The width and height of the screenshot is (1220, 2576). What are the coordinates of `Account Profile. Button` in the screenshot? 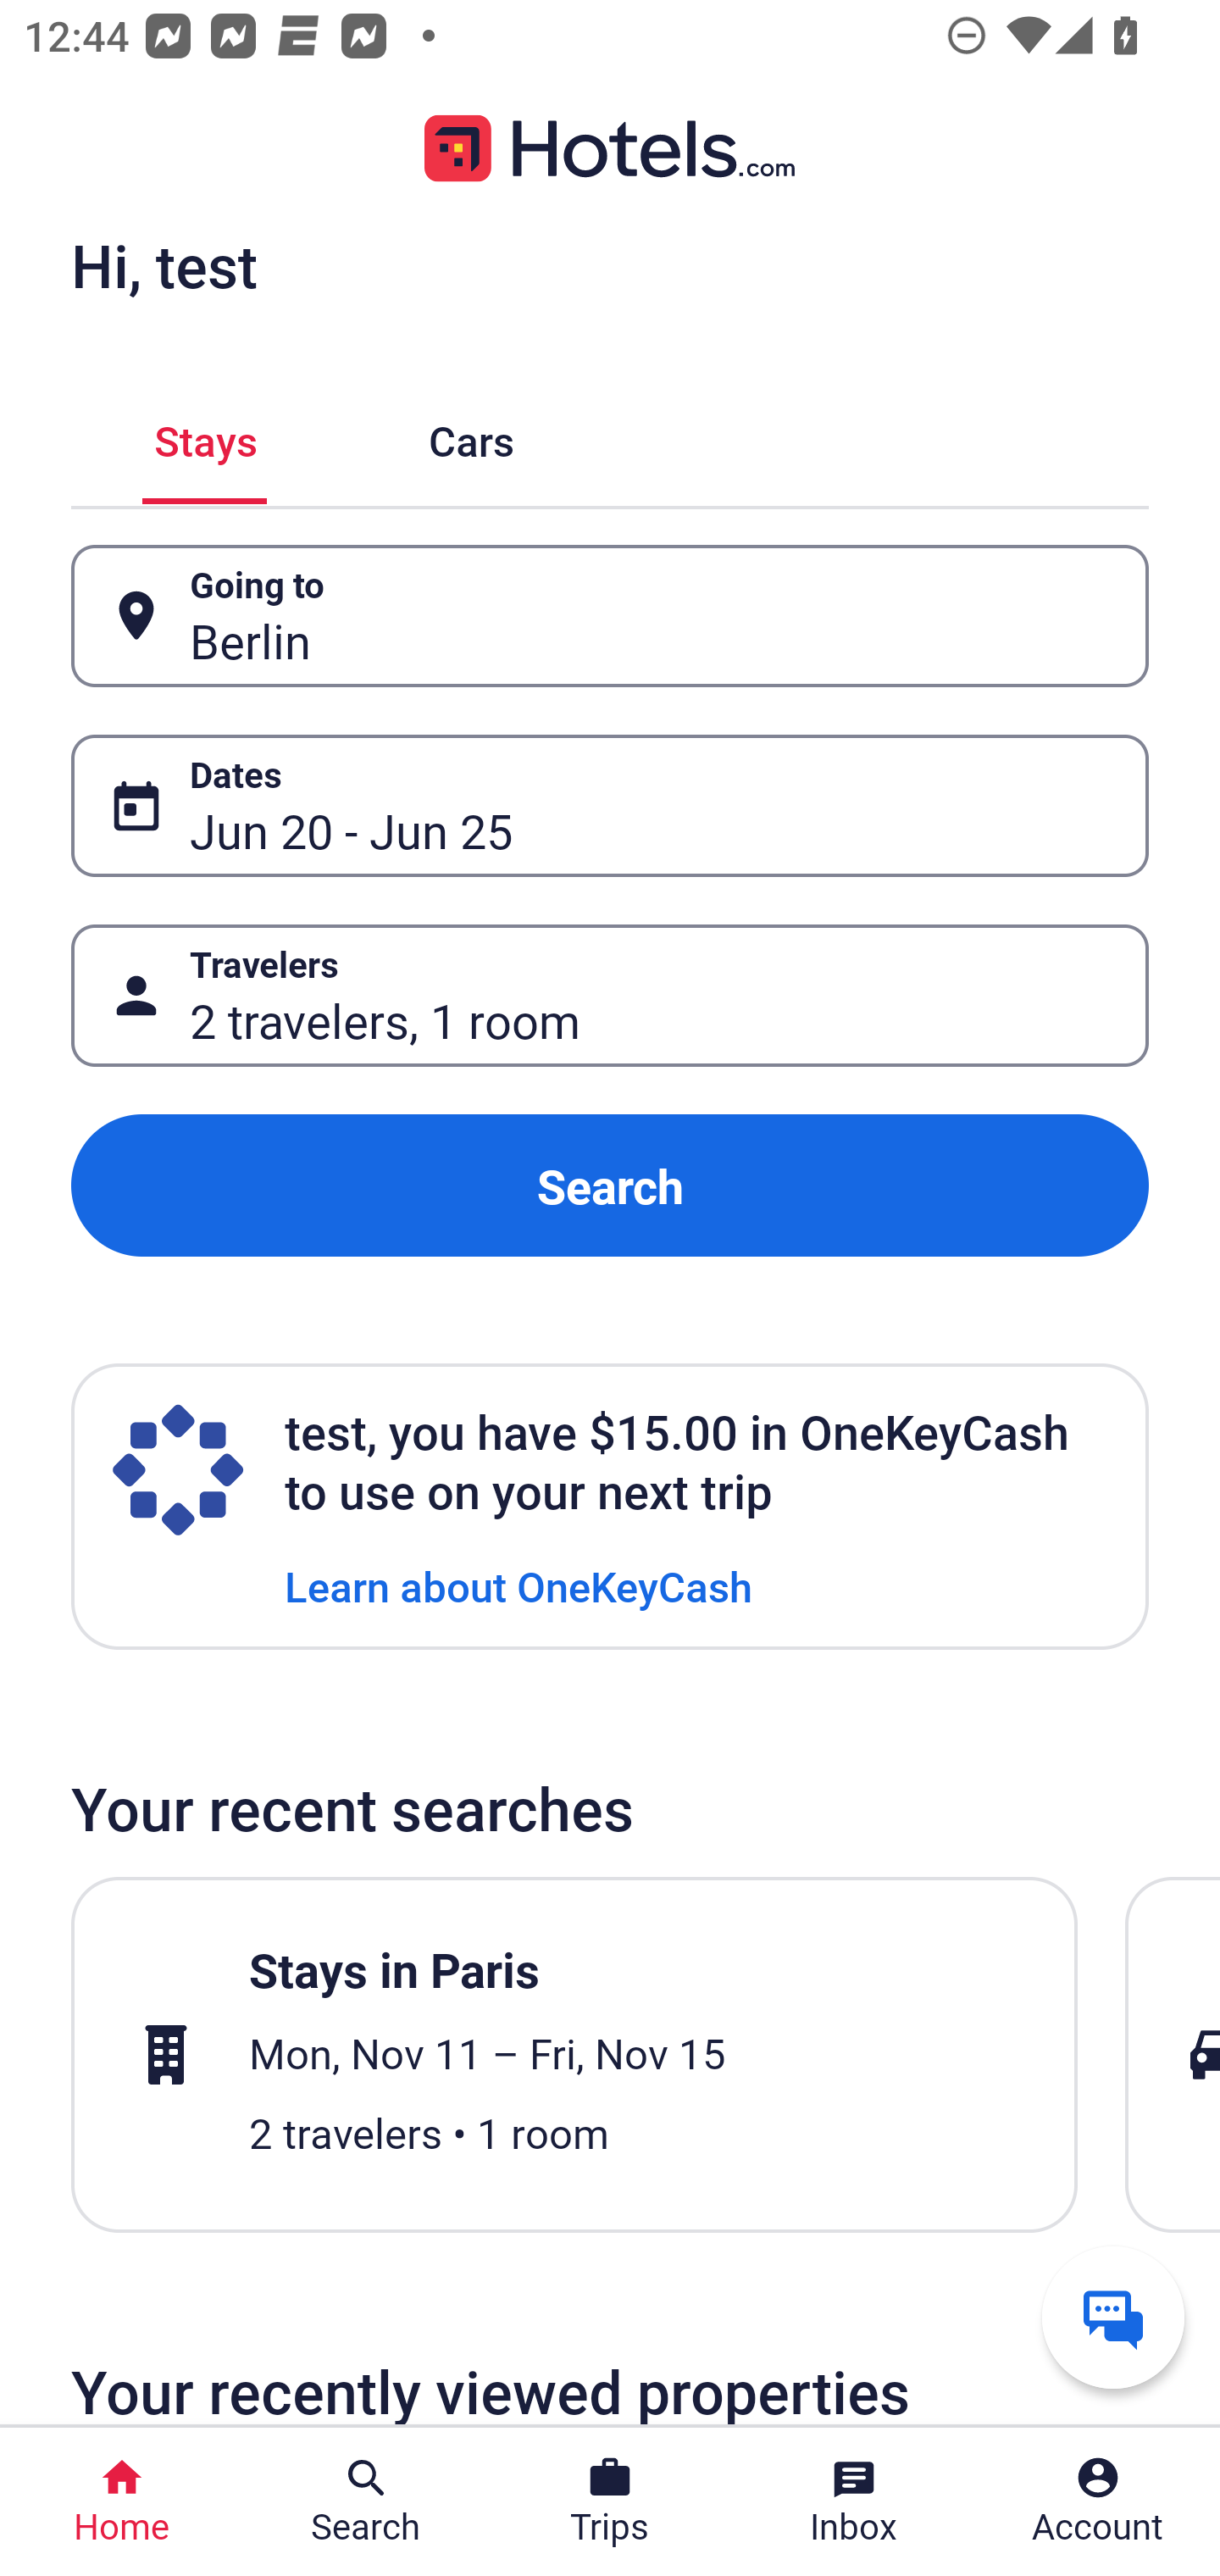 It's located at (1098, 2501).